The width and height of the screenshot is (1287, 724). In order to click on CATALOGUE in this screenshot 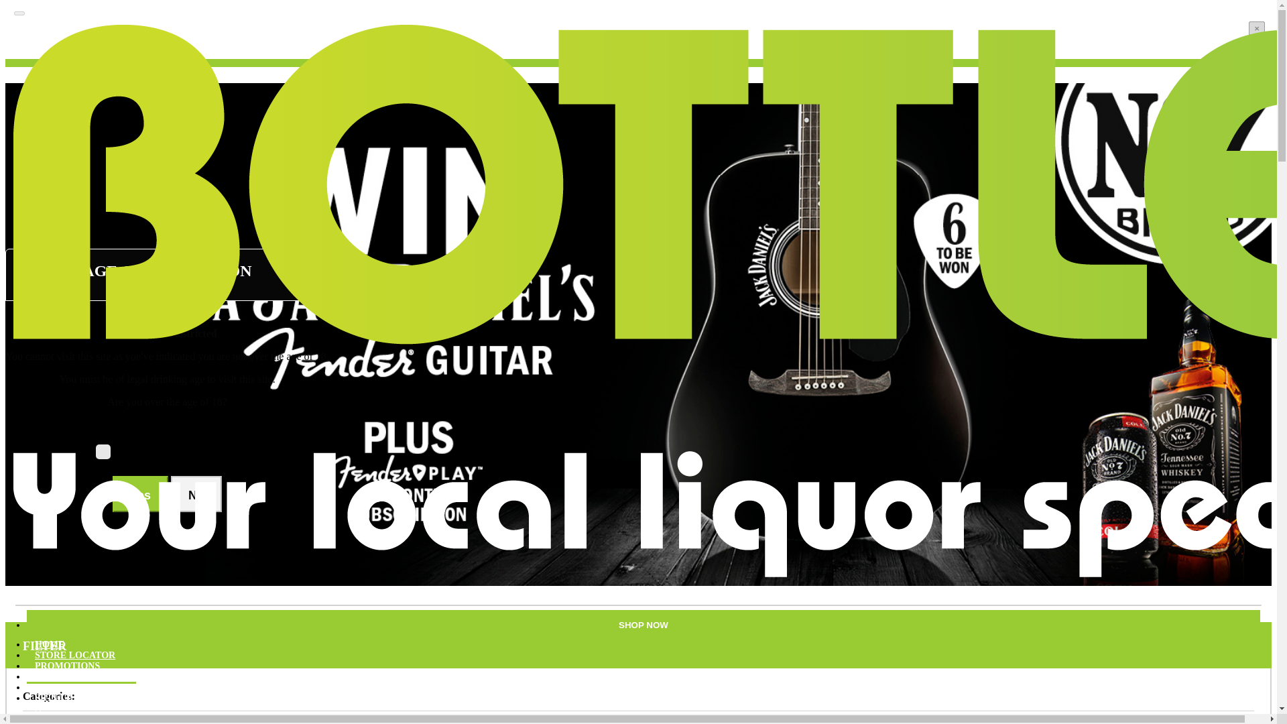, I will do `click(64, 688)`.